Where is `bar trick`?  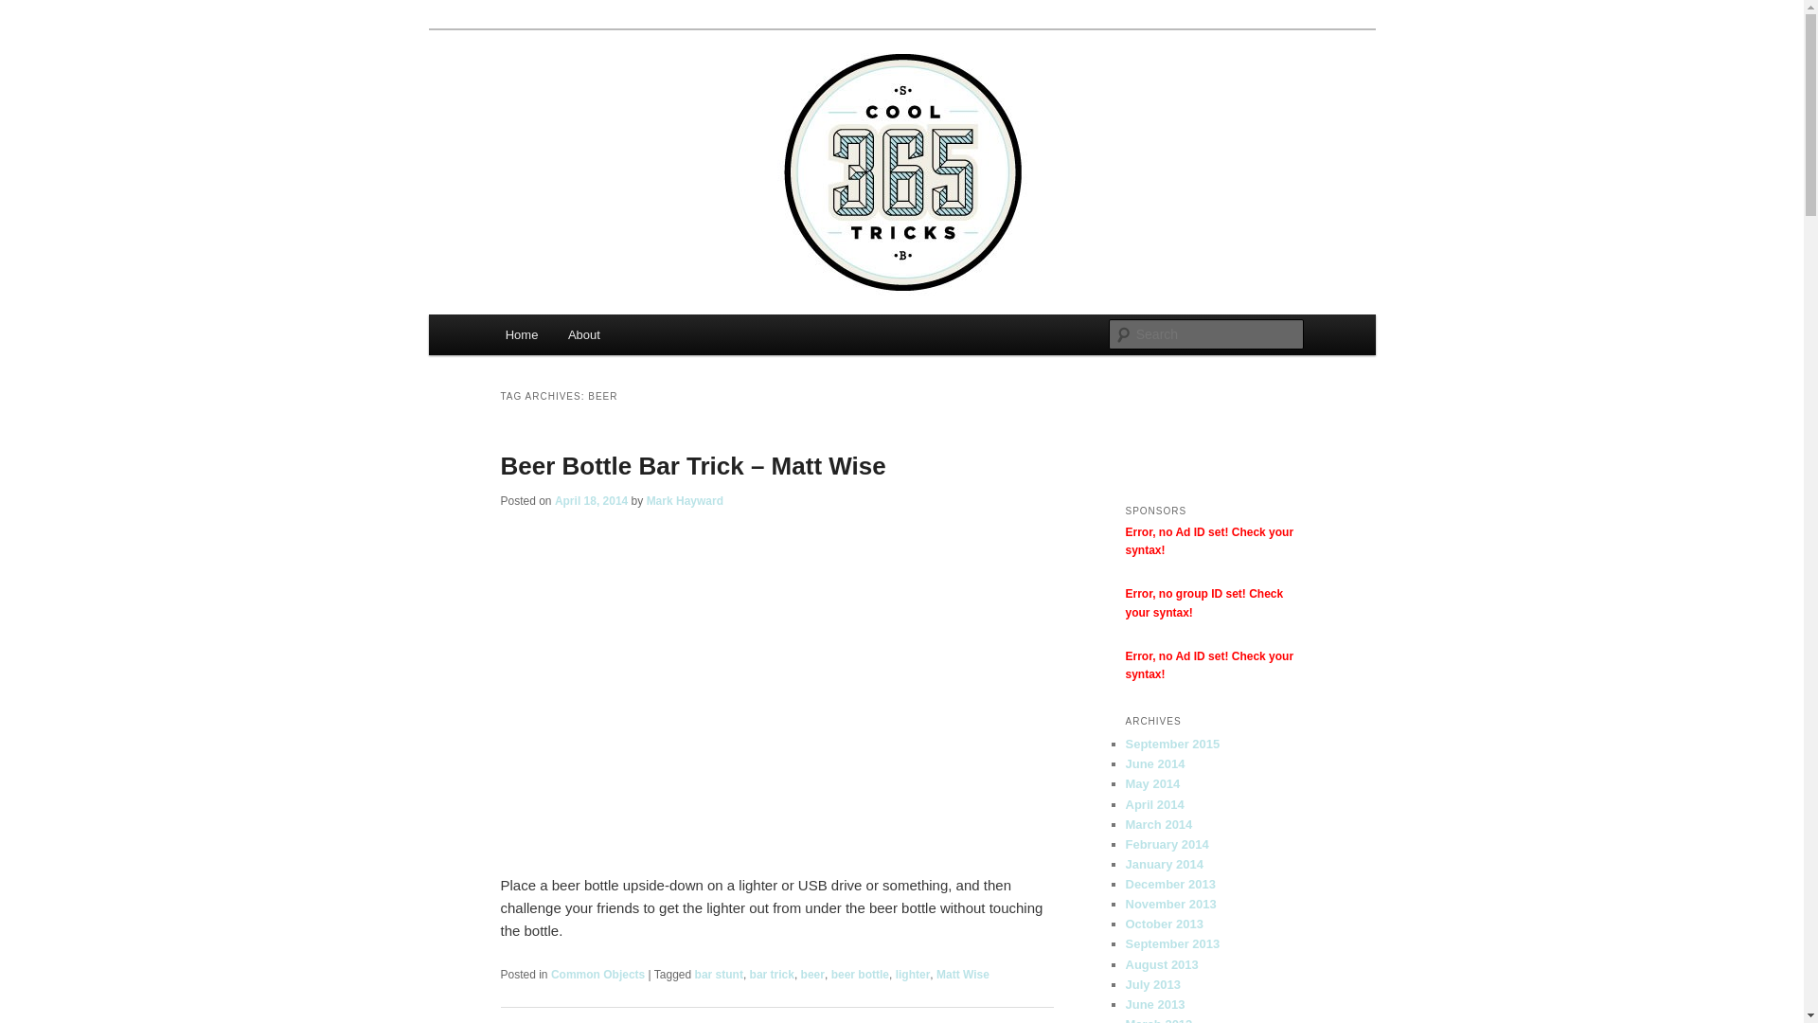 bar trick is located at coordinates (773, 975).